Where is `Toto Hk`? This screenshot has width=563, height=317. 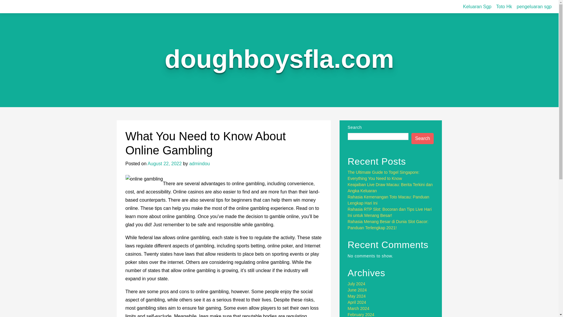 Toto Hk is located at coordinates (504, 6).